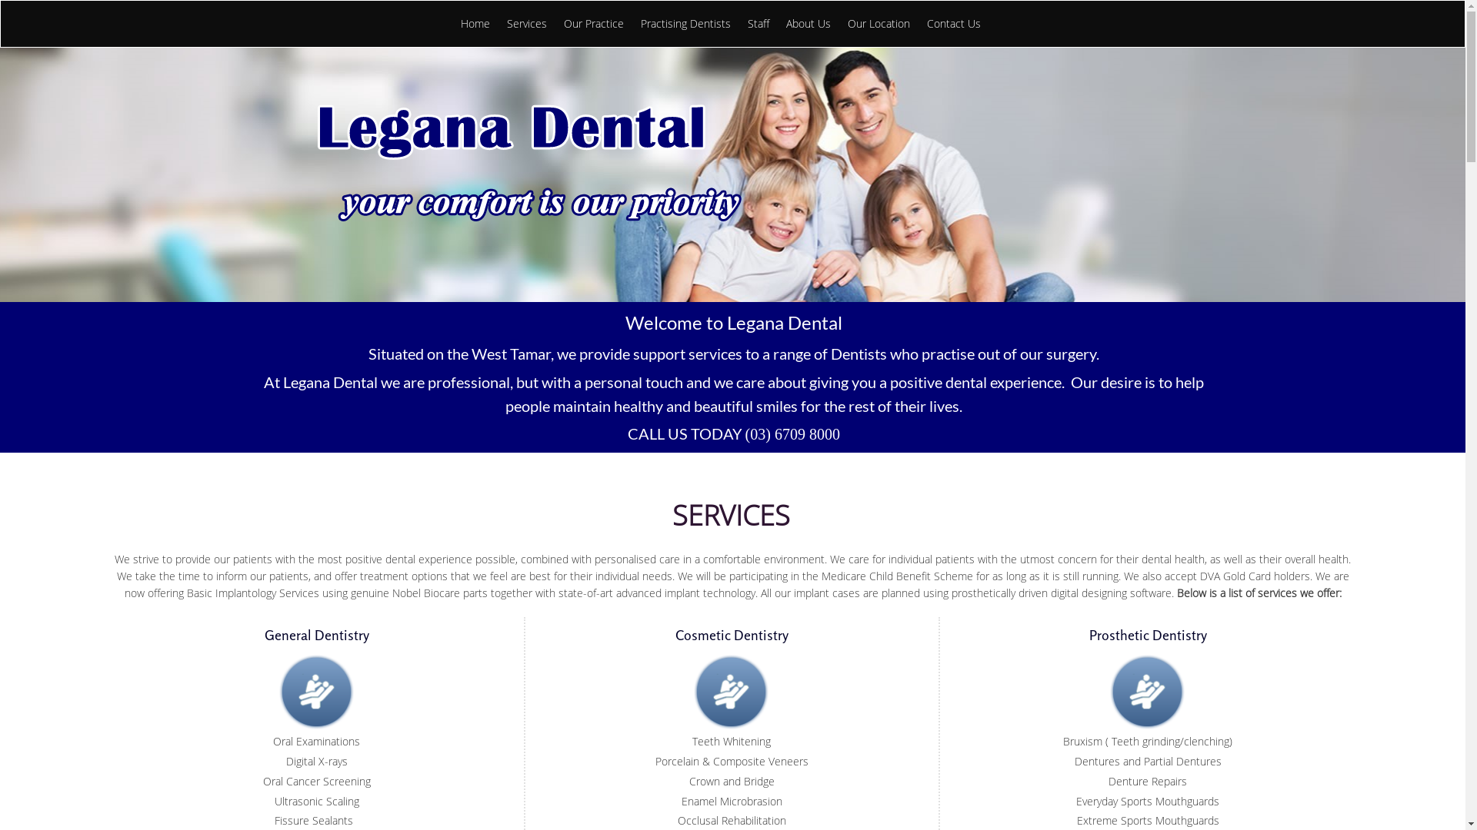 Image resolution: width=1477 pixels, height=830 pixels. What do you see at coordinates (471, 24) in the screenshot?
I see `Home` at bounding box center [471, 24].